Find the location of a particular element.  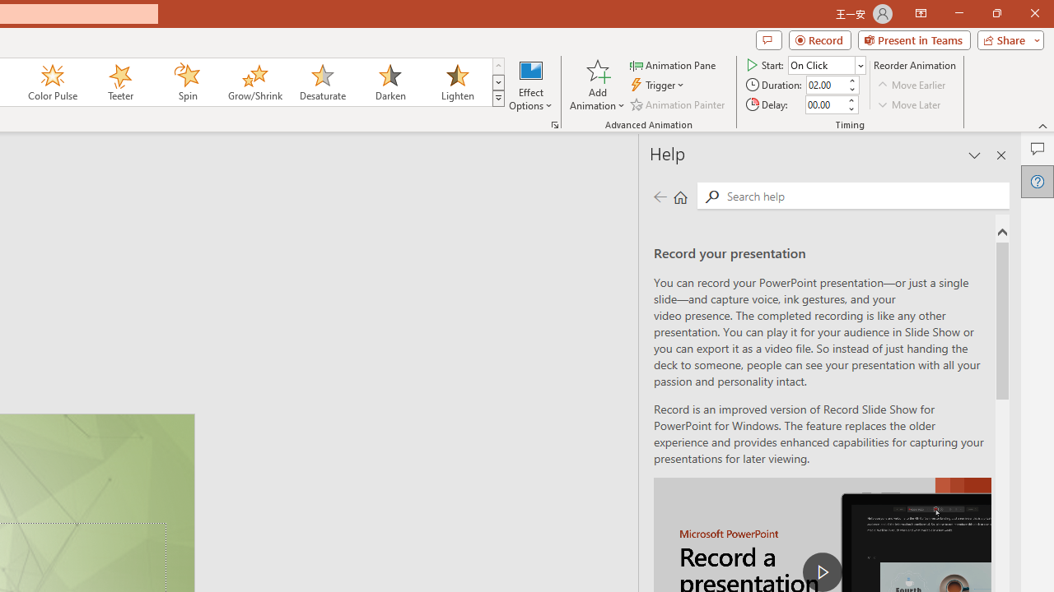

Desaturate is located at coordinates (322, 82).